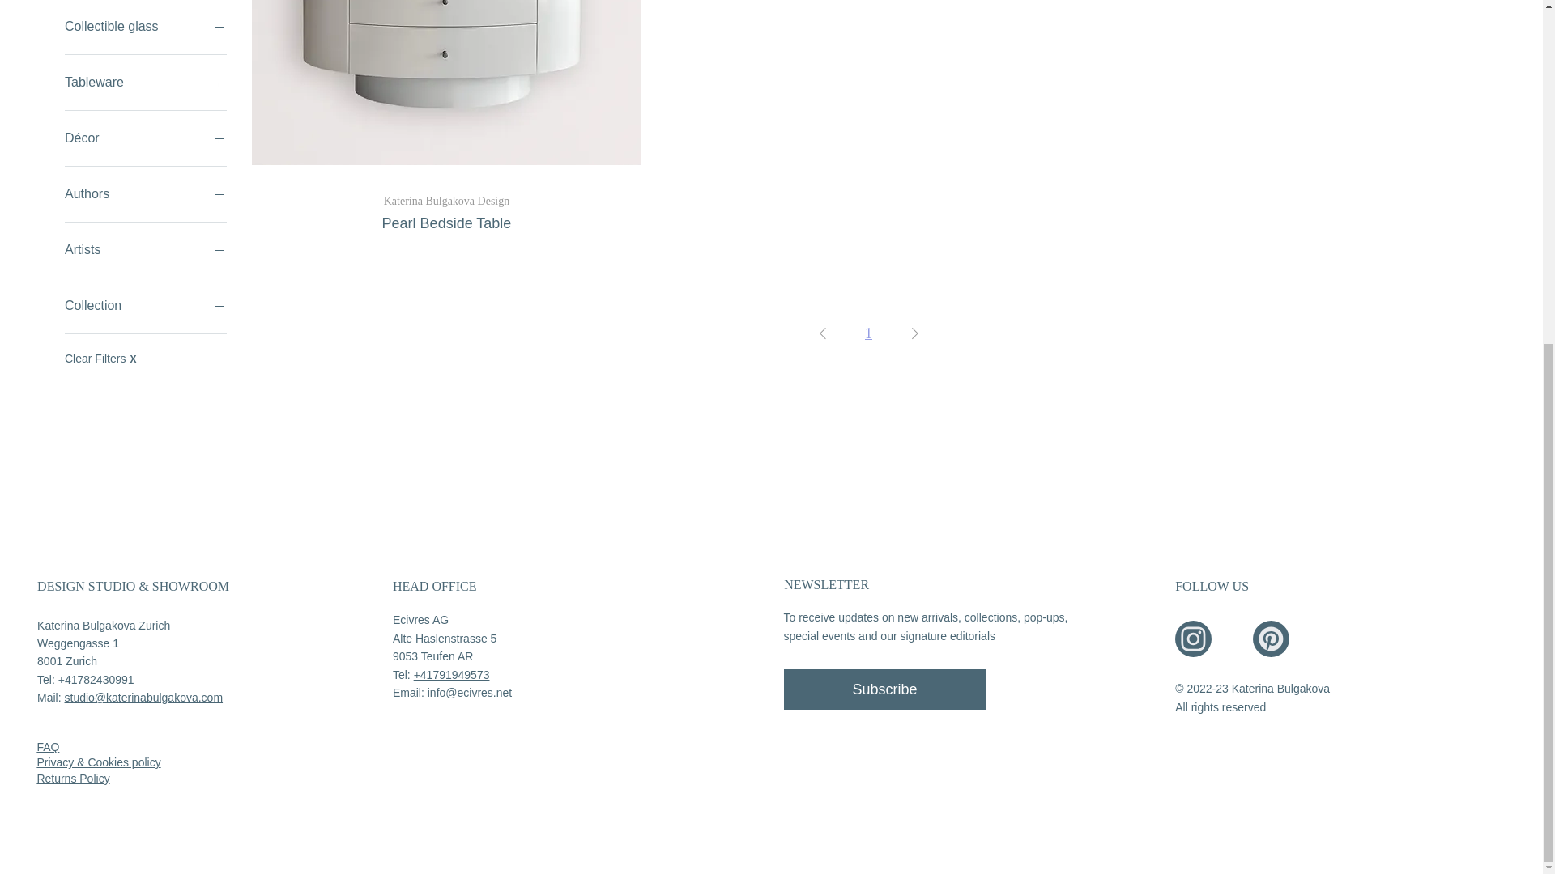 This screenshot has width=1555, height=874. I want to click on Collectible glass, so click(146, 27).